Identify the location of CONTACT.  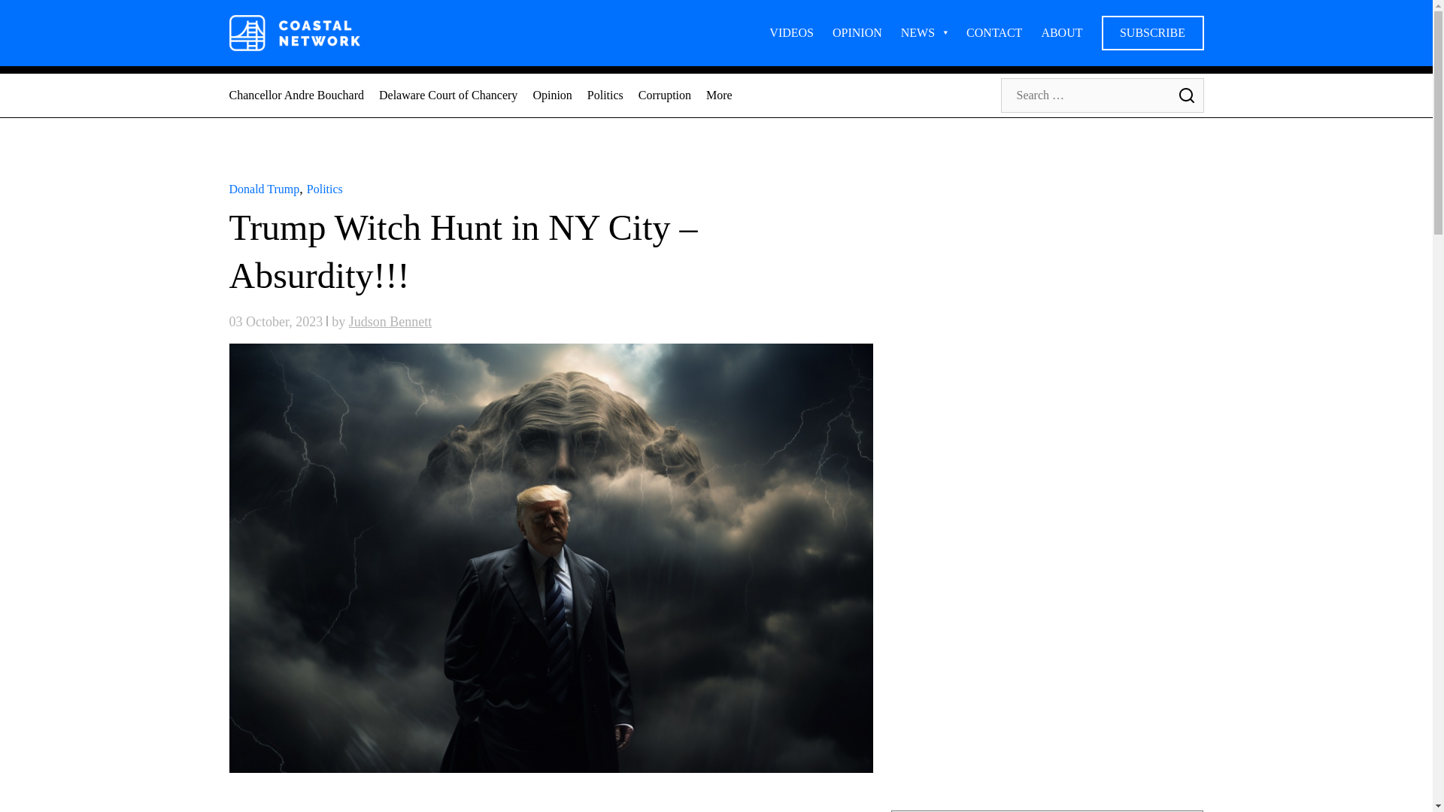
(994, 32).